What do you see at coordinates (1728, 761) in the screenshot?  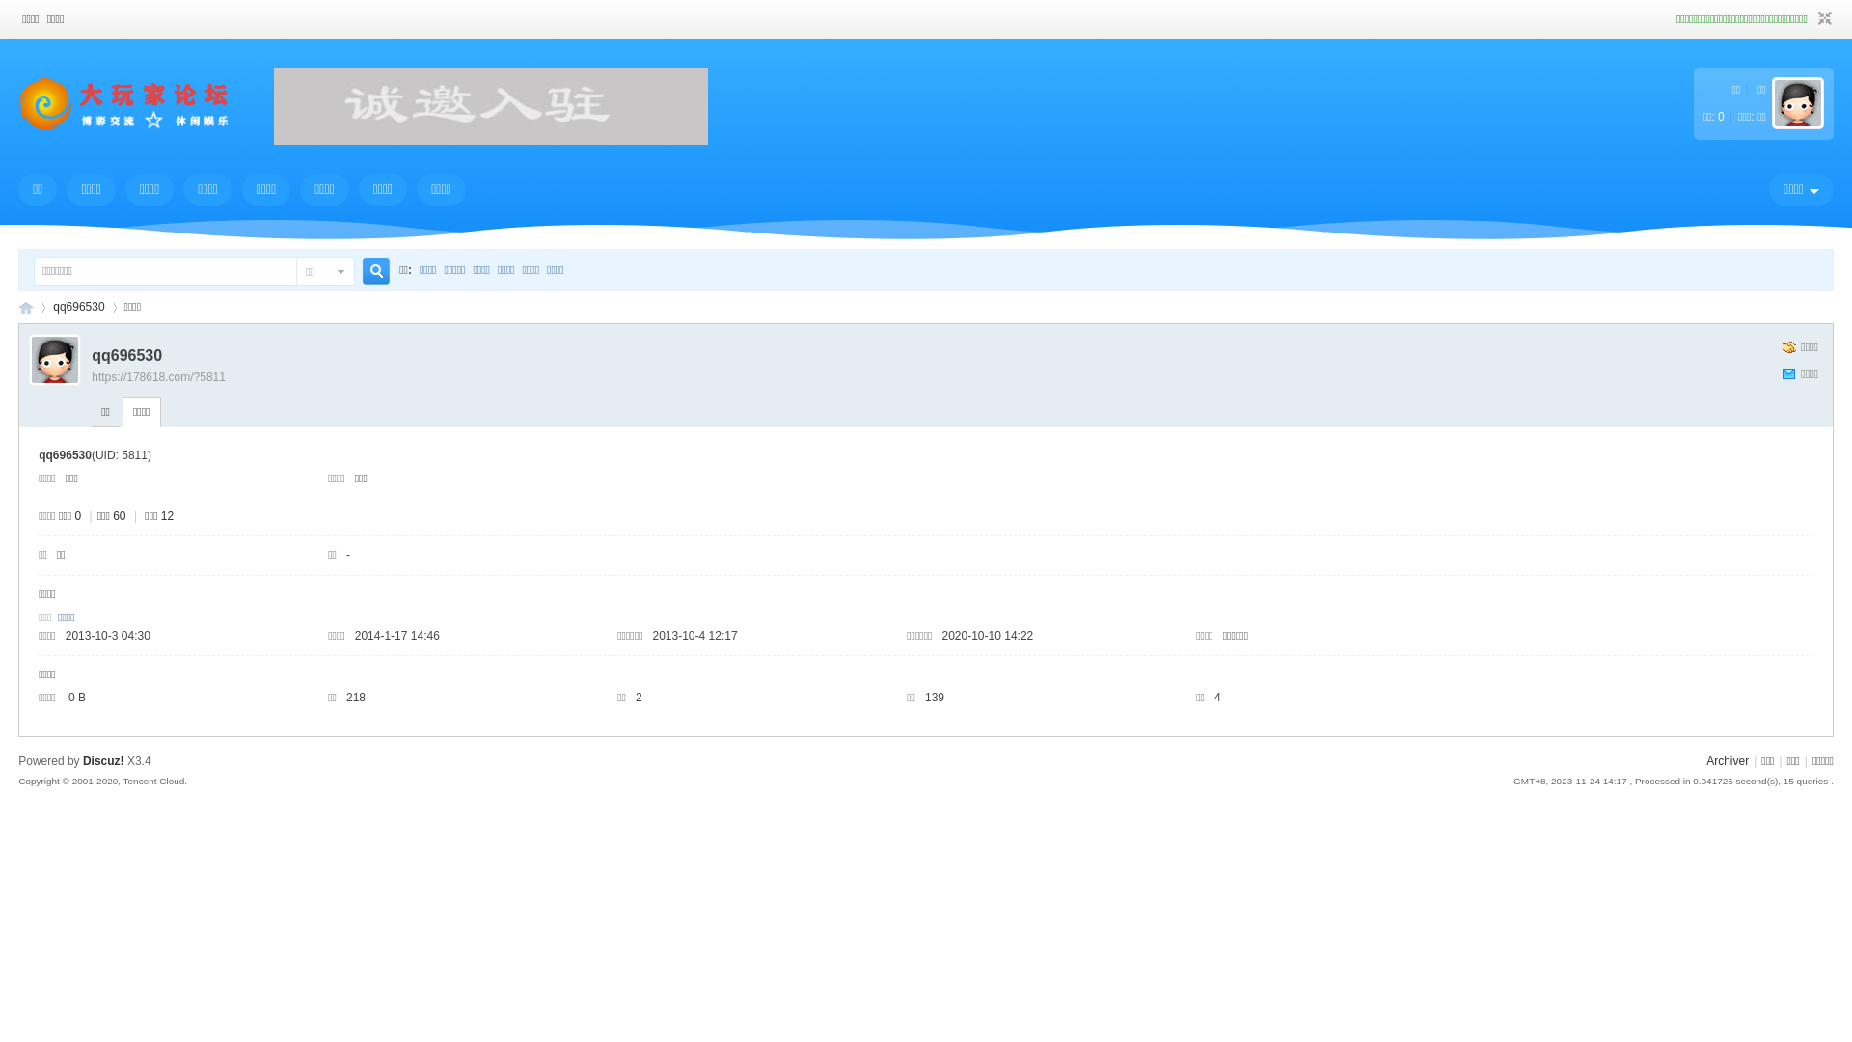 I see `Archiver` at bounding box center [1728, 761].